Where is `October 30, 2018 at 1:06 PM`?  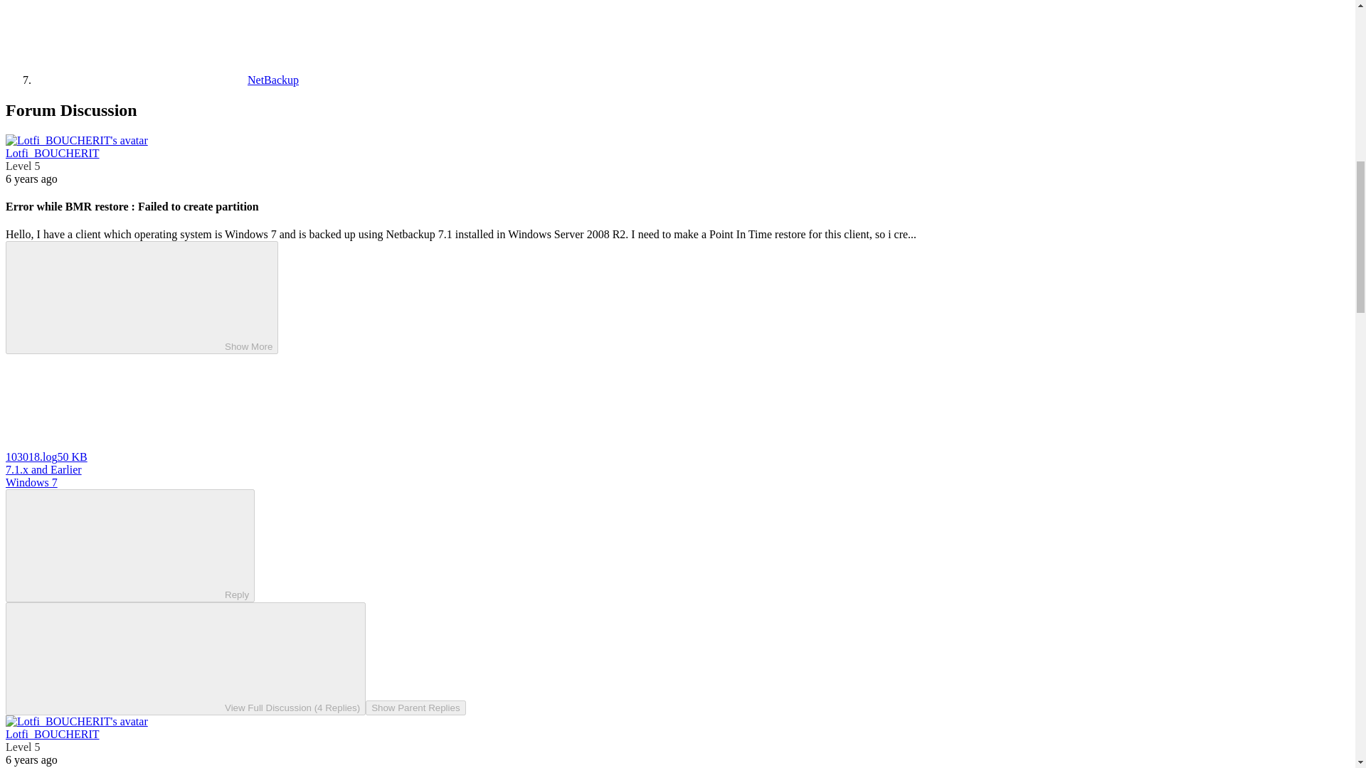 October 30, 2018 at 1:06 PM is located at coordinates (31, 179).